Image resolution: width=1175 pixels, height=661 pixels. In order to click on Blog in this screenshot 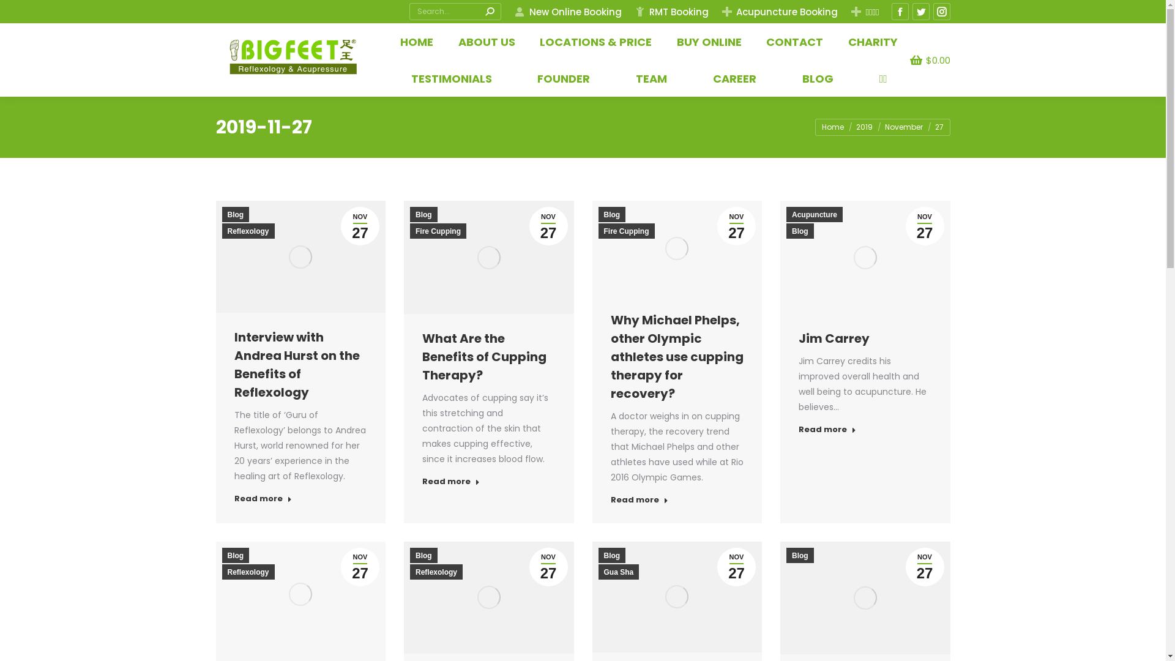, I will do `click(612, 214)`.